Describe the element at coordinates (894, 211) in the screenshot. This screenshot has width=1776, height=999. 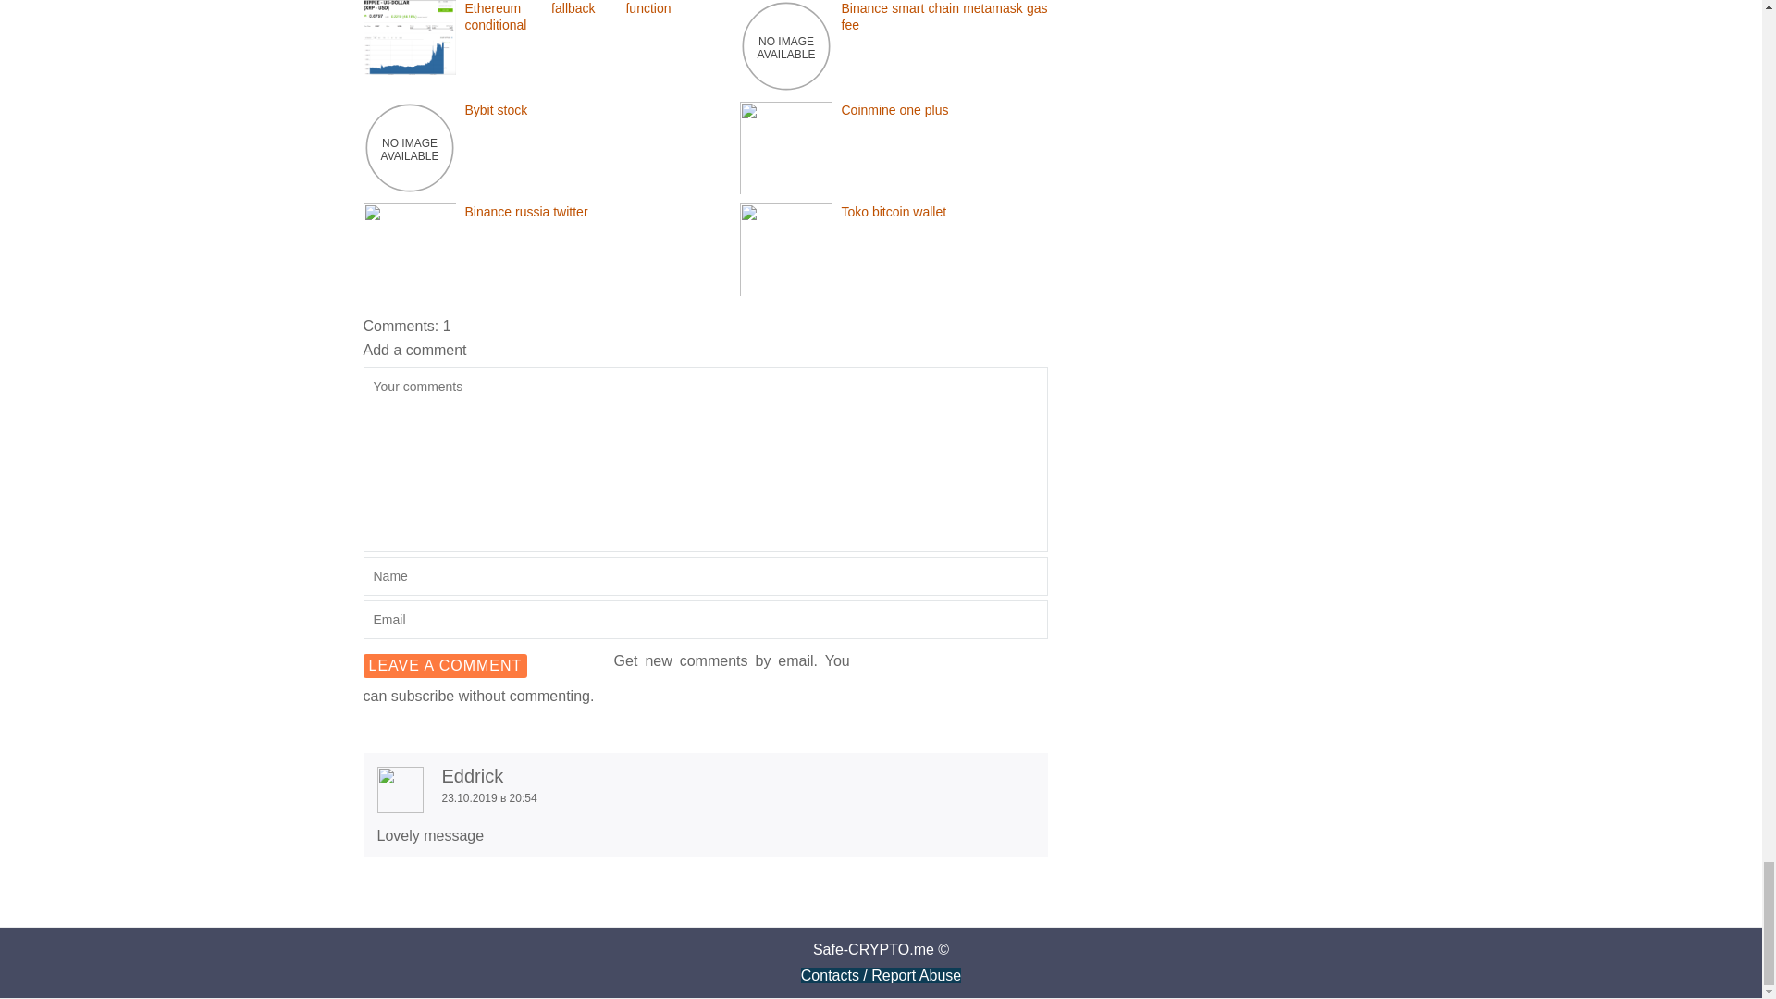
I see `Toko bitcoin wallet` at that location.